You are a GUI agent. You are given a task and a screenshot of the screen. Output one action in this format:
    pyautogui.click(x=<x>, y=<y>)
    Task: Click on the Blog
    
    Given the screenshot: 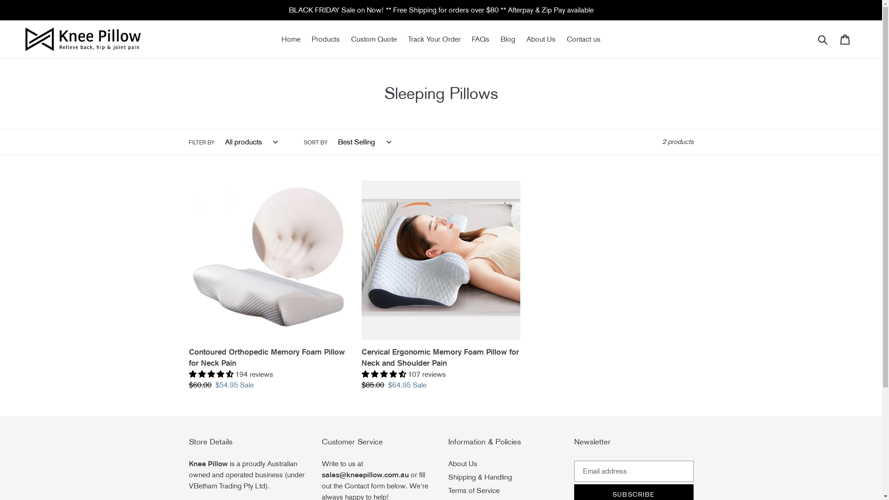 What is the action you would take?
    pyautogui.click(x=508, y=39)
    